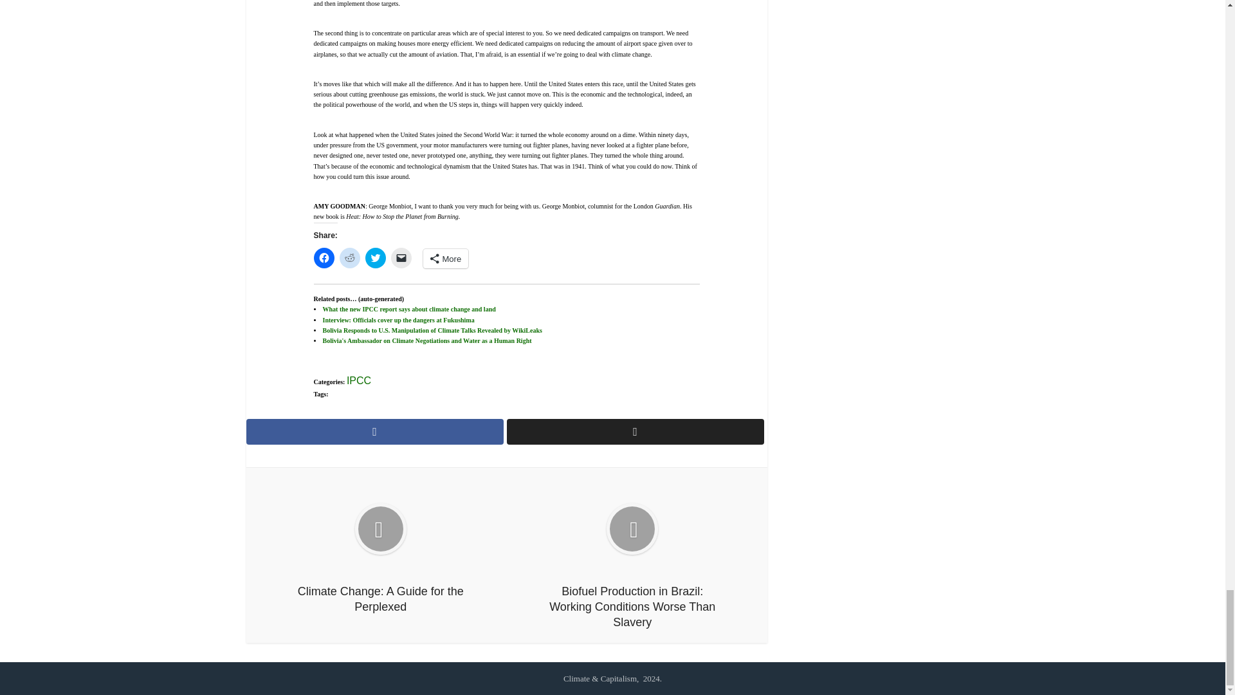 Image resolution: width=1235 pixels, height=695 pixels. Describe the element at coordinates (398, 320) in the screenshot. I see `Interview: Officials cover up the dangers at Fukushima` at that location.